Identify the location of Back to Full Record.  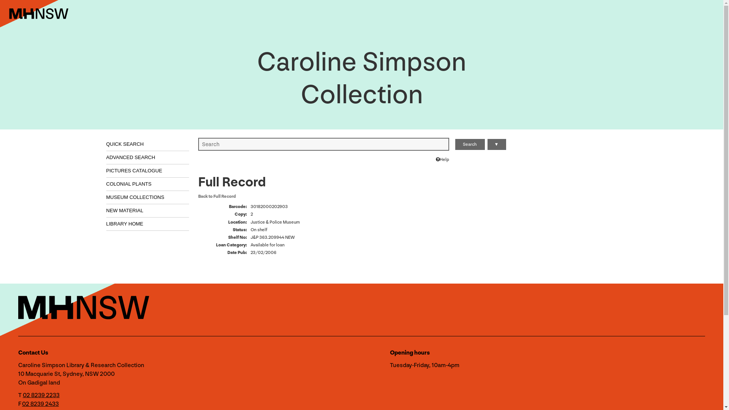
(217, 196).